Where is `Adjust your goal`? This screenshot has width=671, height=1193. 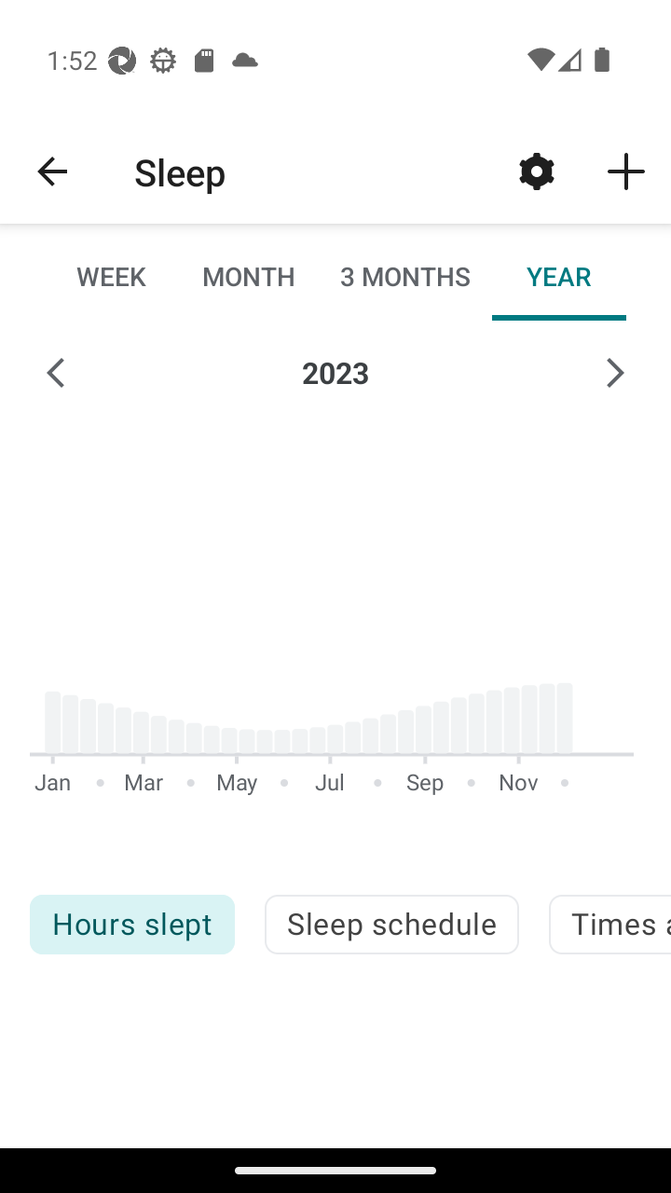 Adjust your goal is located at coordinates (537, 171).